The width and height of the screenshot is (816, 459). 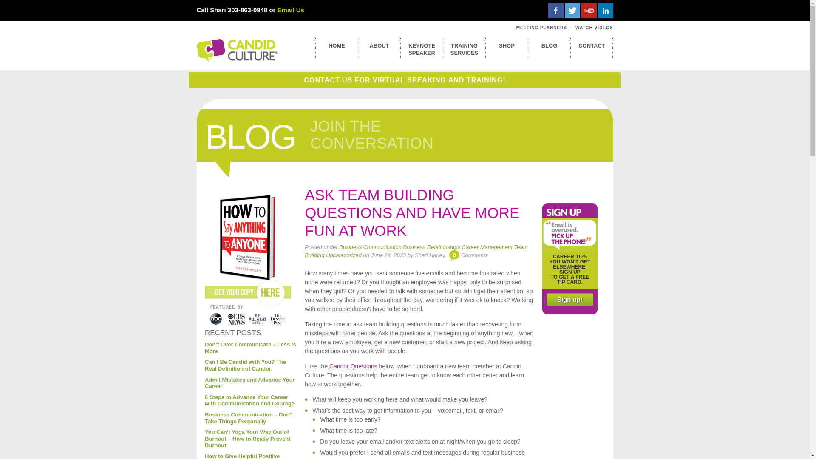 I want to click on Facebook, so click(x=594, y=28).